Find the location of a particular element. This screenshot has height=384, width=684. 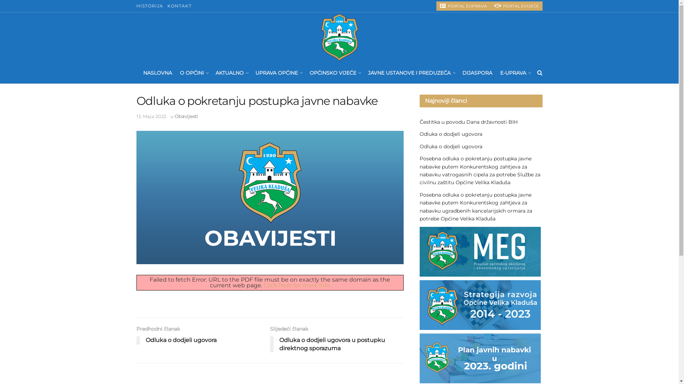

HISTORIJA is located at coordinates (150, 6).